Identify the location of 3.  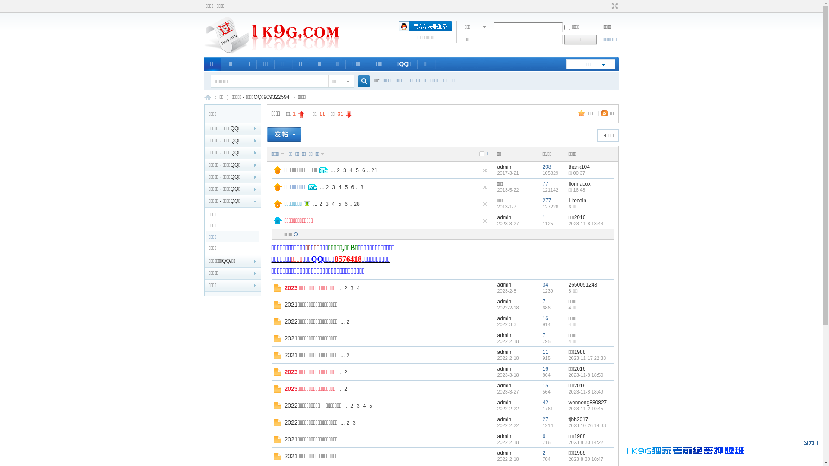
(327, 204).